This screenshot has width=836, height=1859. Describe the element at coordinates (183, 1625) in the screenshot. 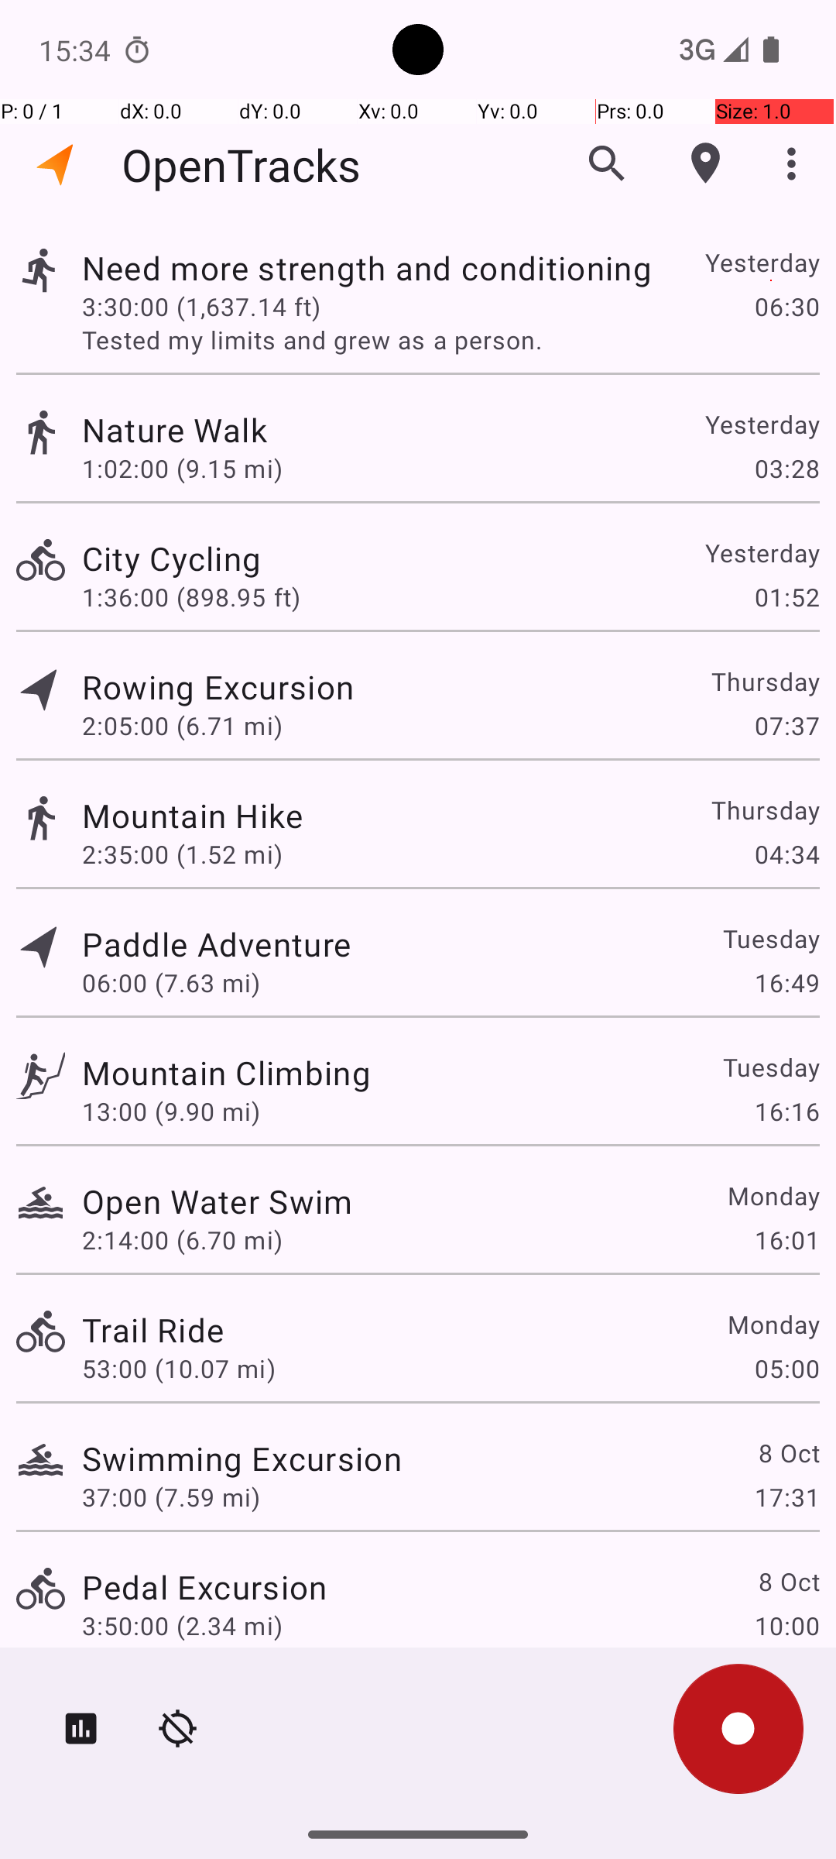

I see `3:50:00 (2.34 mi)` at that location.